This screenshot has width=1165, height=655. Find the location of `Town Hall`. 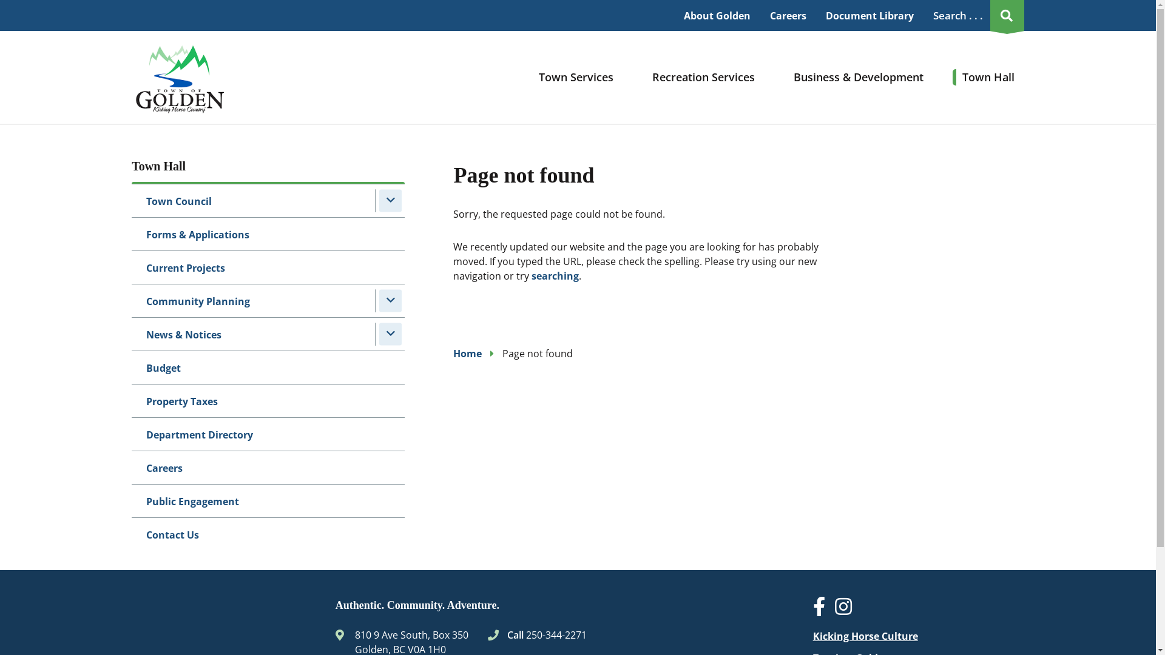

Town Hall is located at coordinates (988, 77).